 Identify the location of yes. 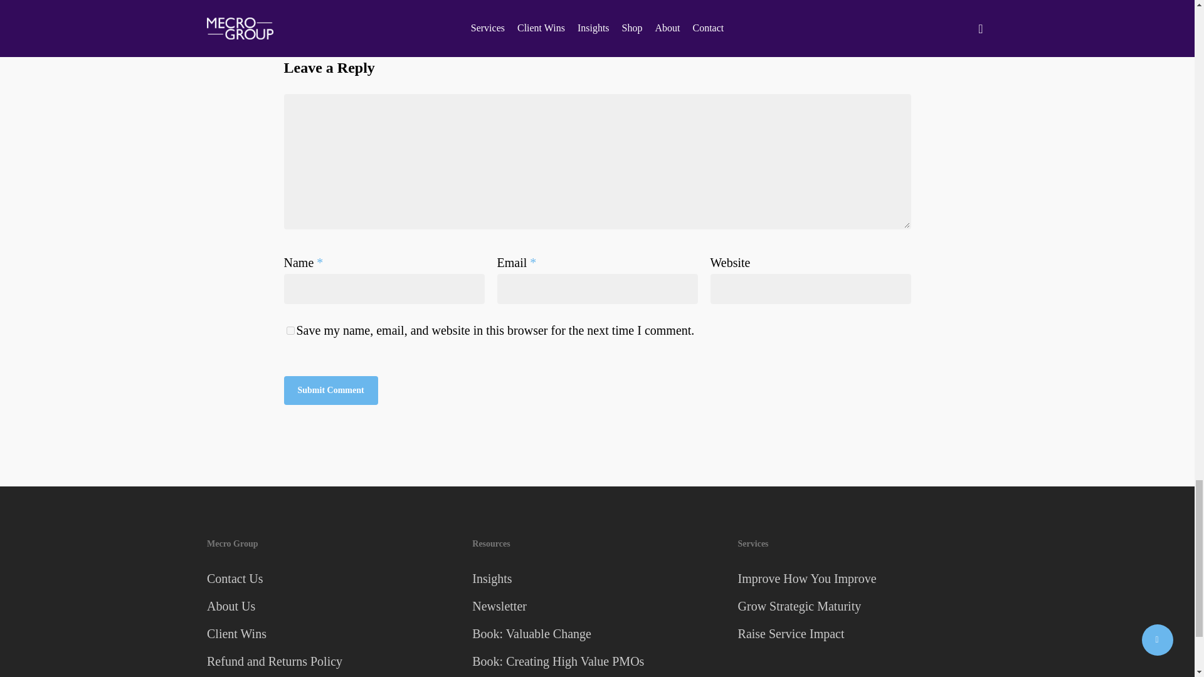
(290, 330).